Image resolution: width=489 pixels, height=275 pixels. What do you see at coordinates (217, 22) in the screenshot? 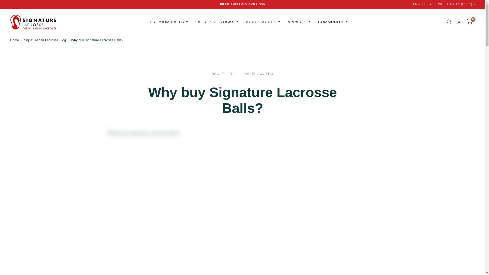
I see `LACROSSE STICKS` at bounding box center [217, 22].